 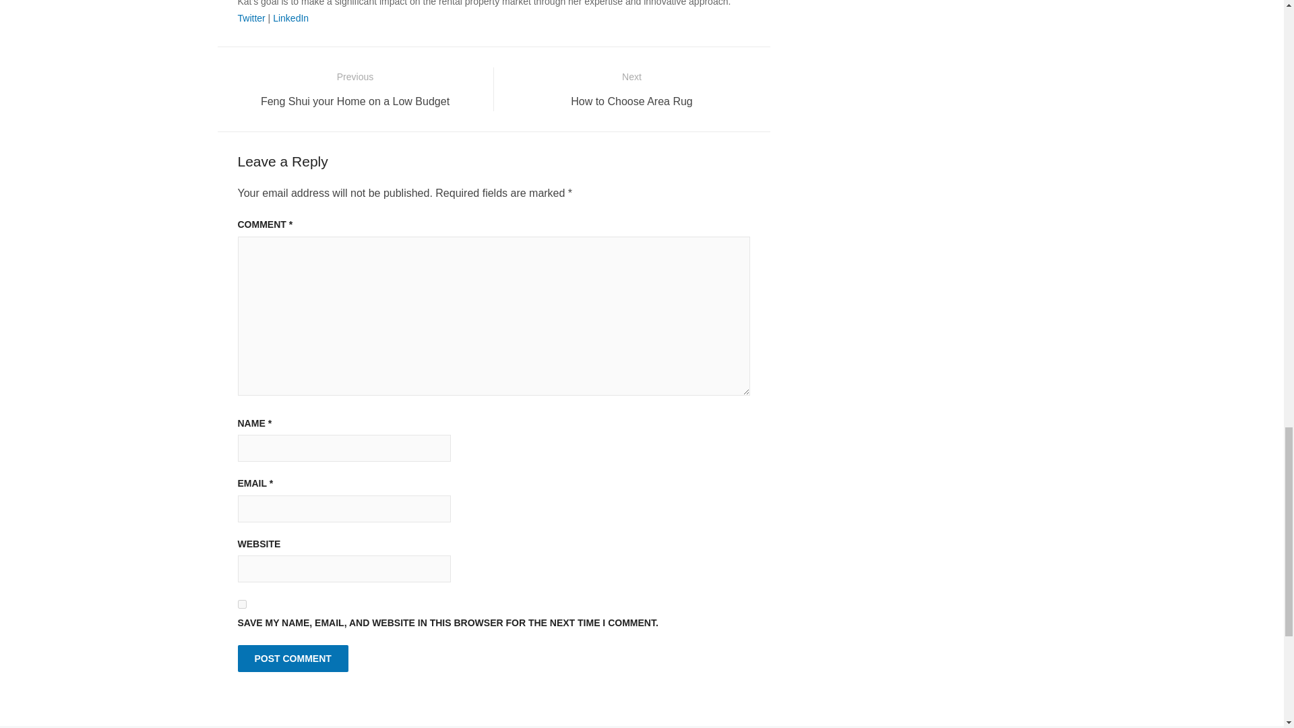 I want to click on Post Comment, so click(x=291, y=18).